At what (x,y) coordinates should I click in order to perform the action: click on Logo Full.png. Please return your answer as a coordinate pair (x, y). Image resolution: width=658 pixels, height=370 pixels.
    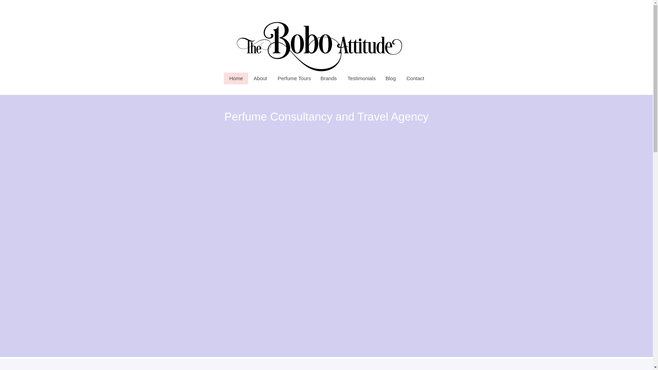
    Looking at the image, I should click on (319, 36).